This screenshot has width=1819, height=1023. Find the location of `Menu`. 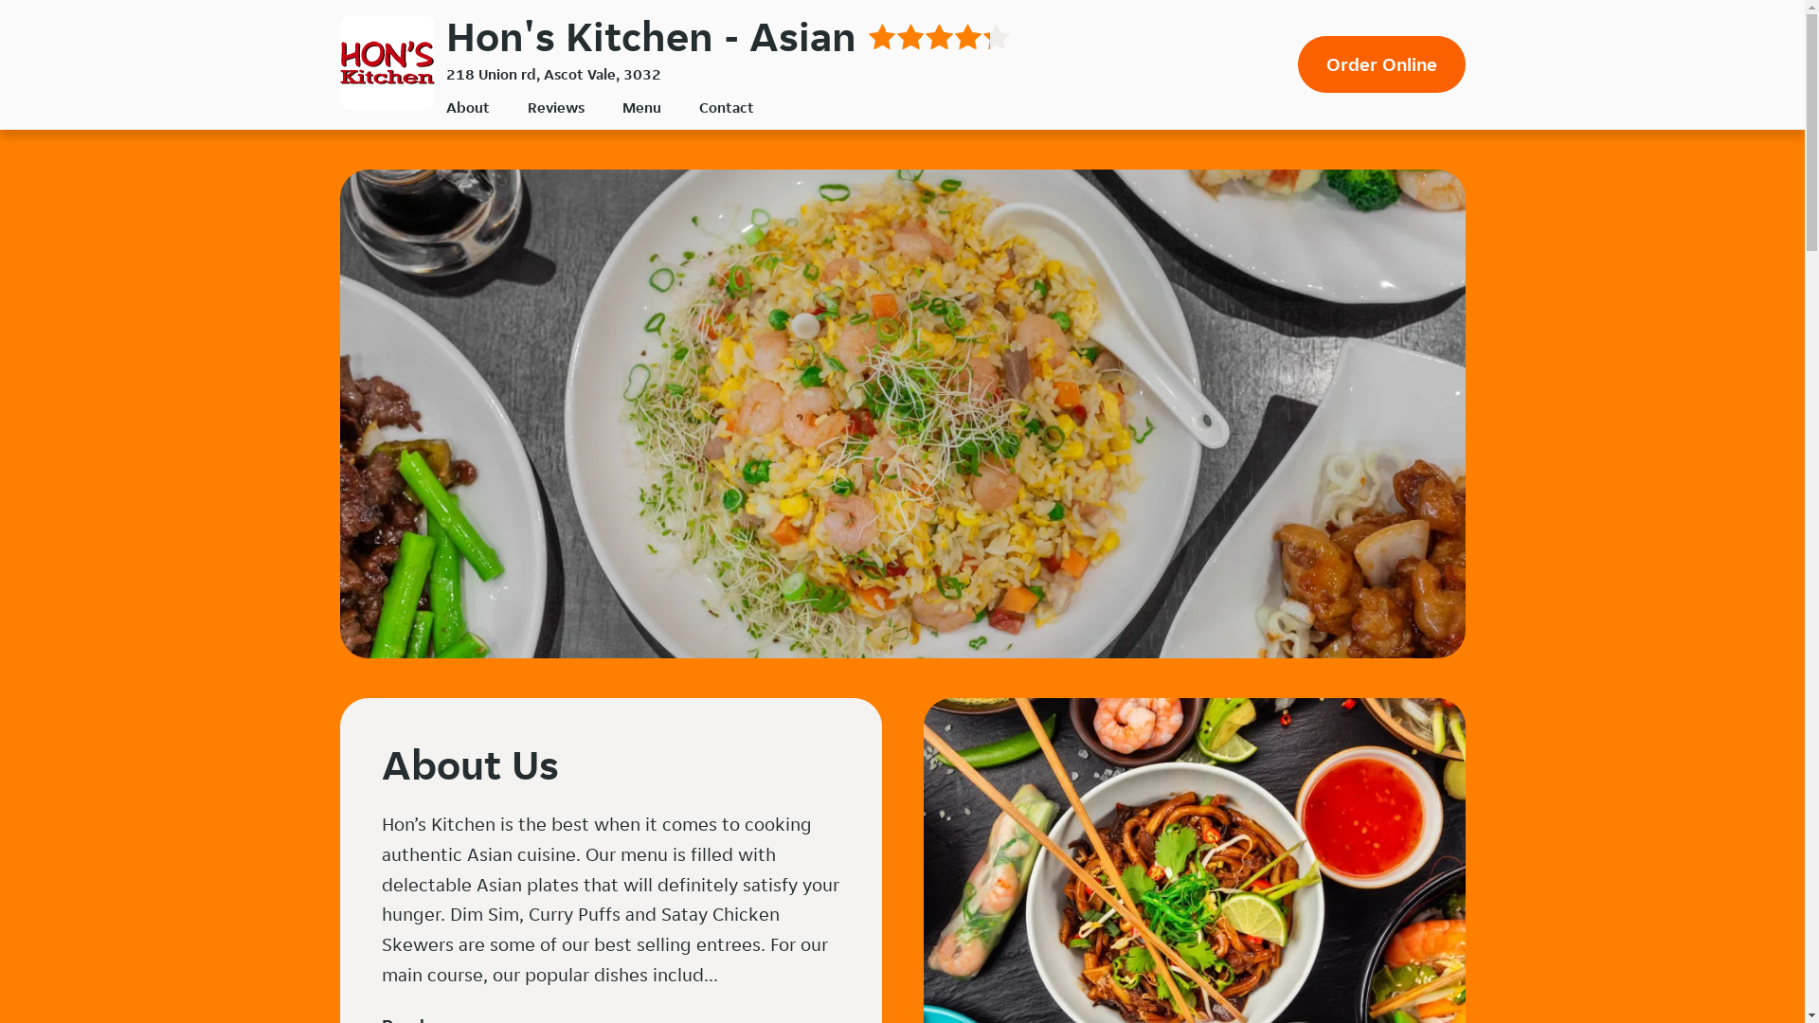

Menu is located at coordinates (640, 108).